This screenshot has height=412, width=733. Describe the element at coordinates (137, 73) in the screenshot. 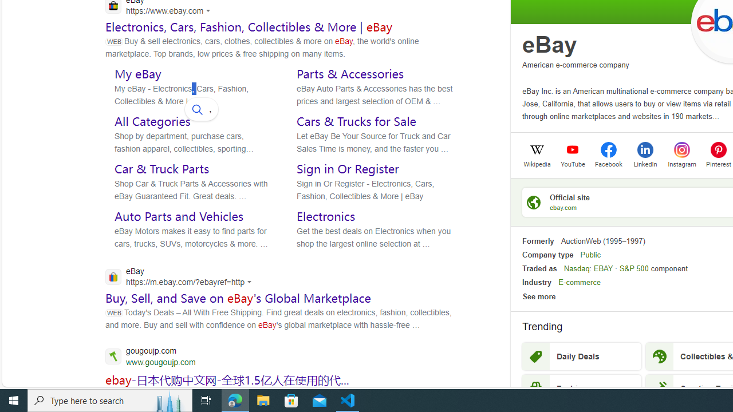

I see `My eBay` at that location.